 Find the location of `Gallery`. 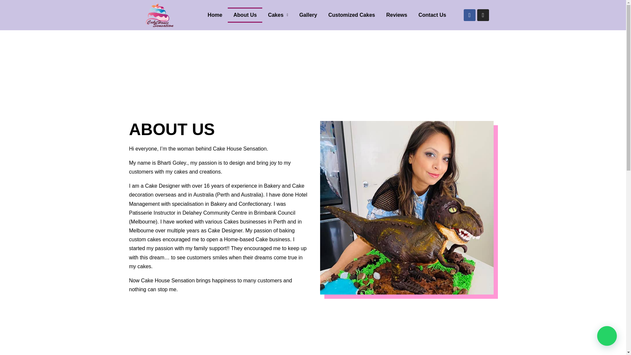

Gallery is located at coordinates (308, 15).